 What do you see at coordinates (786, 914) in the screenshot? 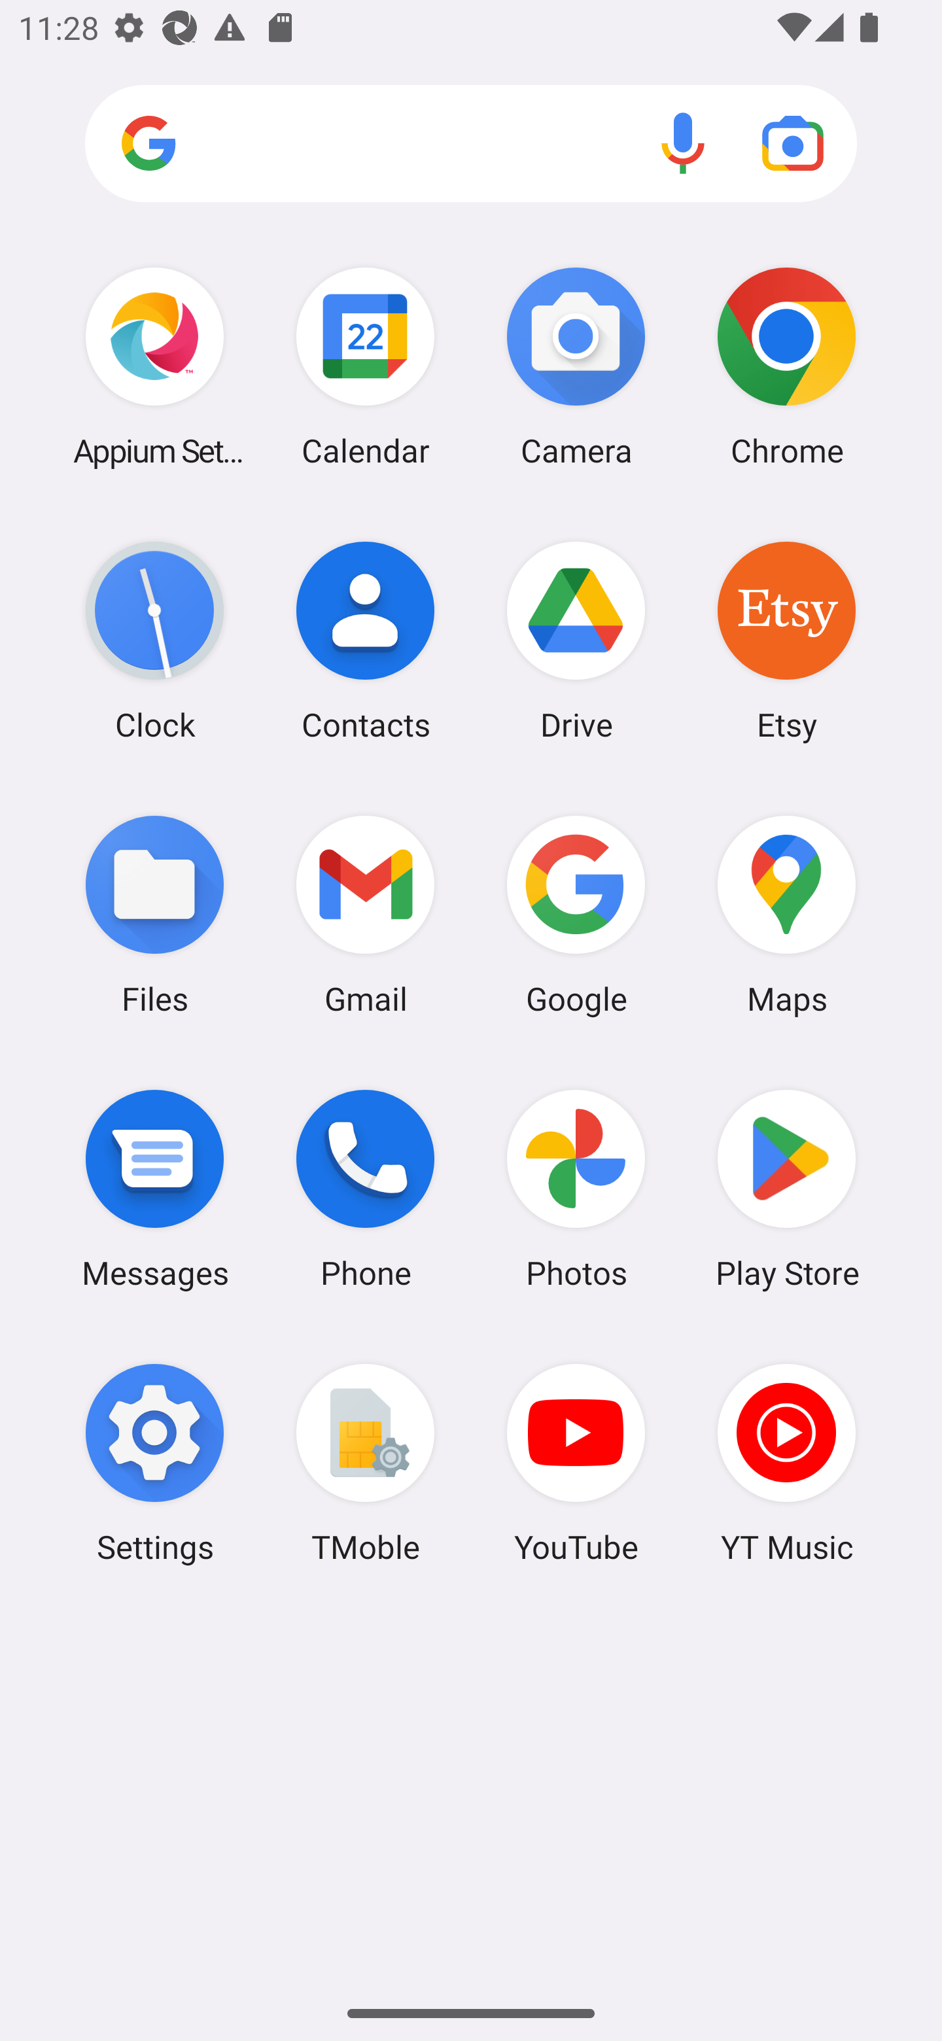
I see `Maps` at bounding box center [786, 914].